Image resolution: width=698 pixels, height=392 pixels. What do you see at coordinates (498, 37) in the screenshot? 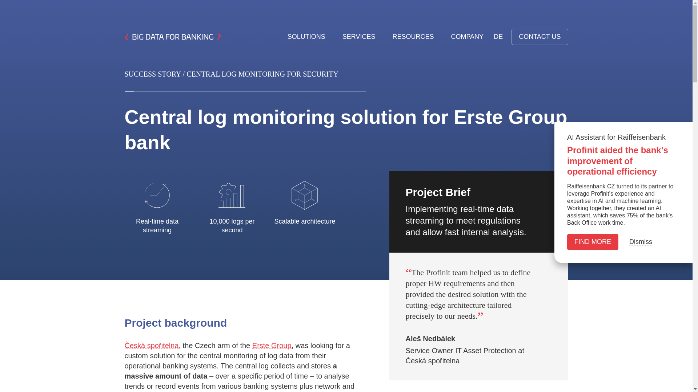
I see `DE` at bounding box center [498, 37].